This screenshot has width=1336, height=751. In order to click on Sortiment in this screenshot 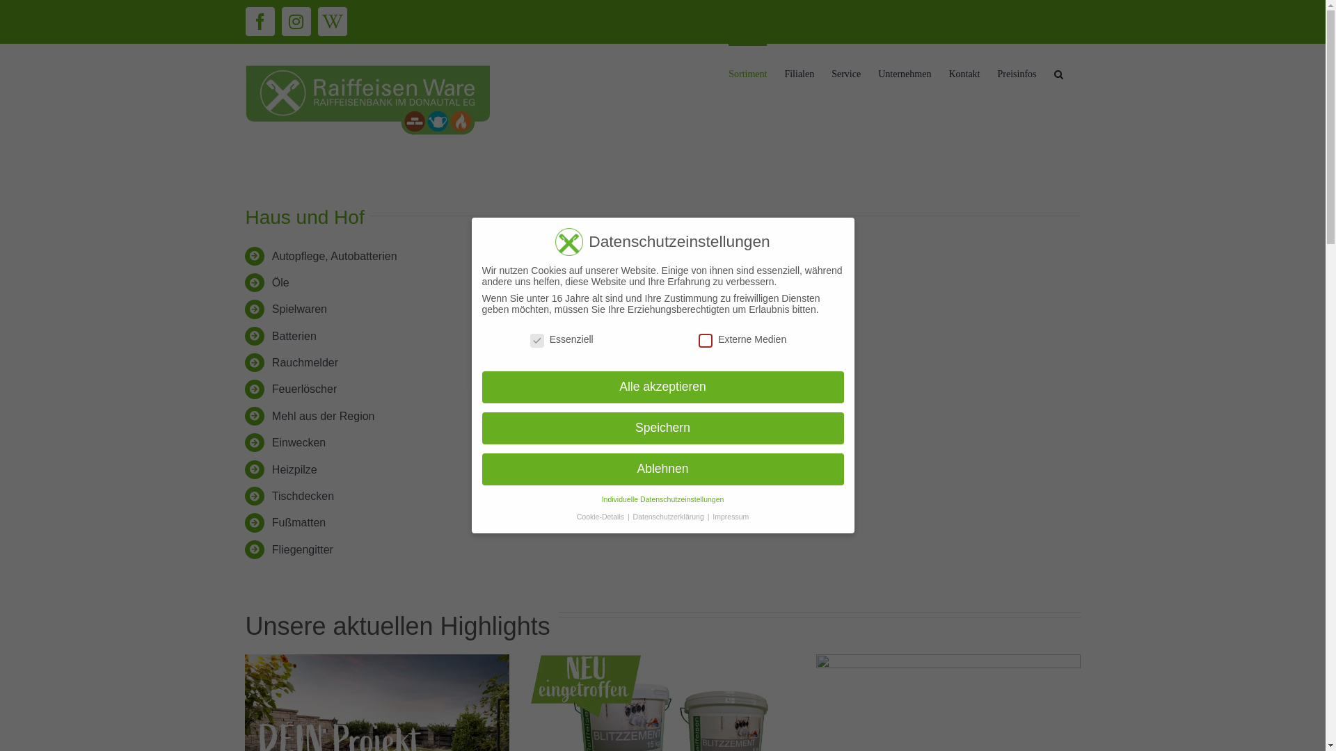, I will do `click(747, 73)`.